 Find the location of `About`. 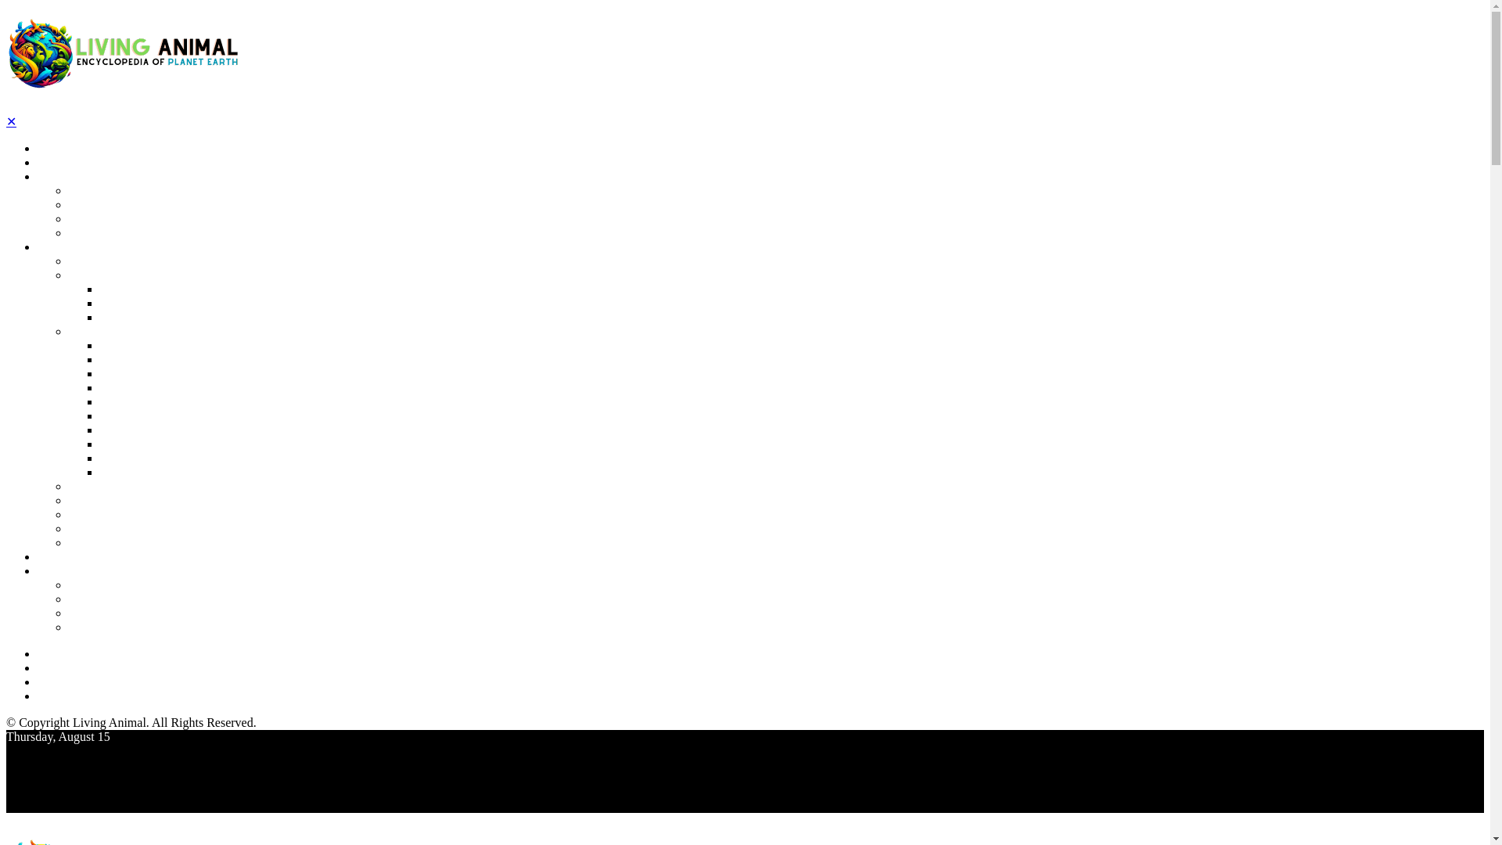

About is located at coordinates (53, 571).